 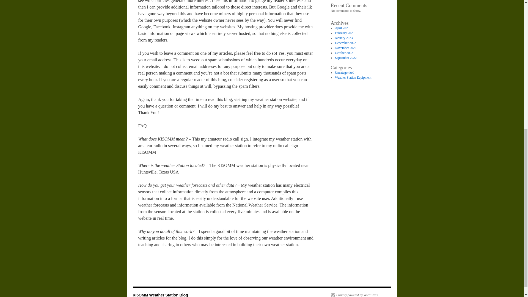 I want to click on Weather Station Equipment, so click(x=353, y=78).